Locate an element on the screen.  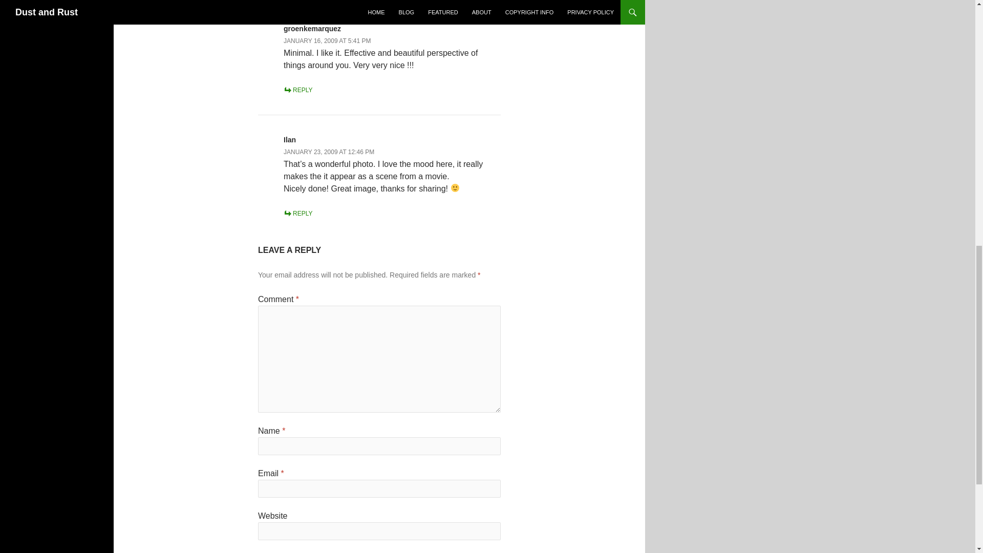
REPLY is located at coordinates (298, 214).